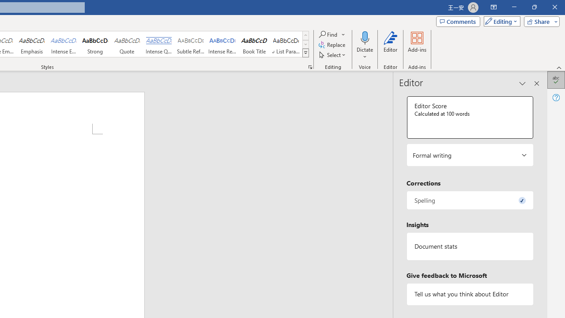 This screenshot has height=318, width=565. I want to click on Spelling, 0 issues. Press space or enter to review items., so click(470, 200).